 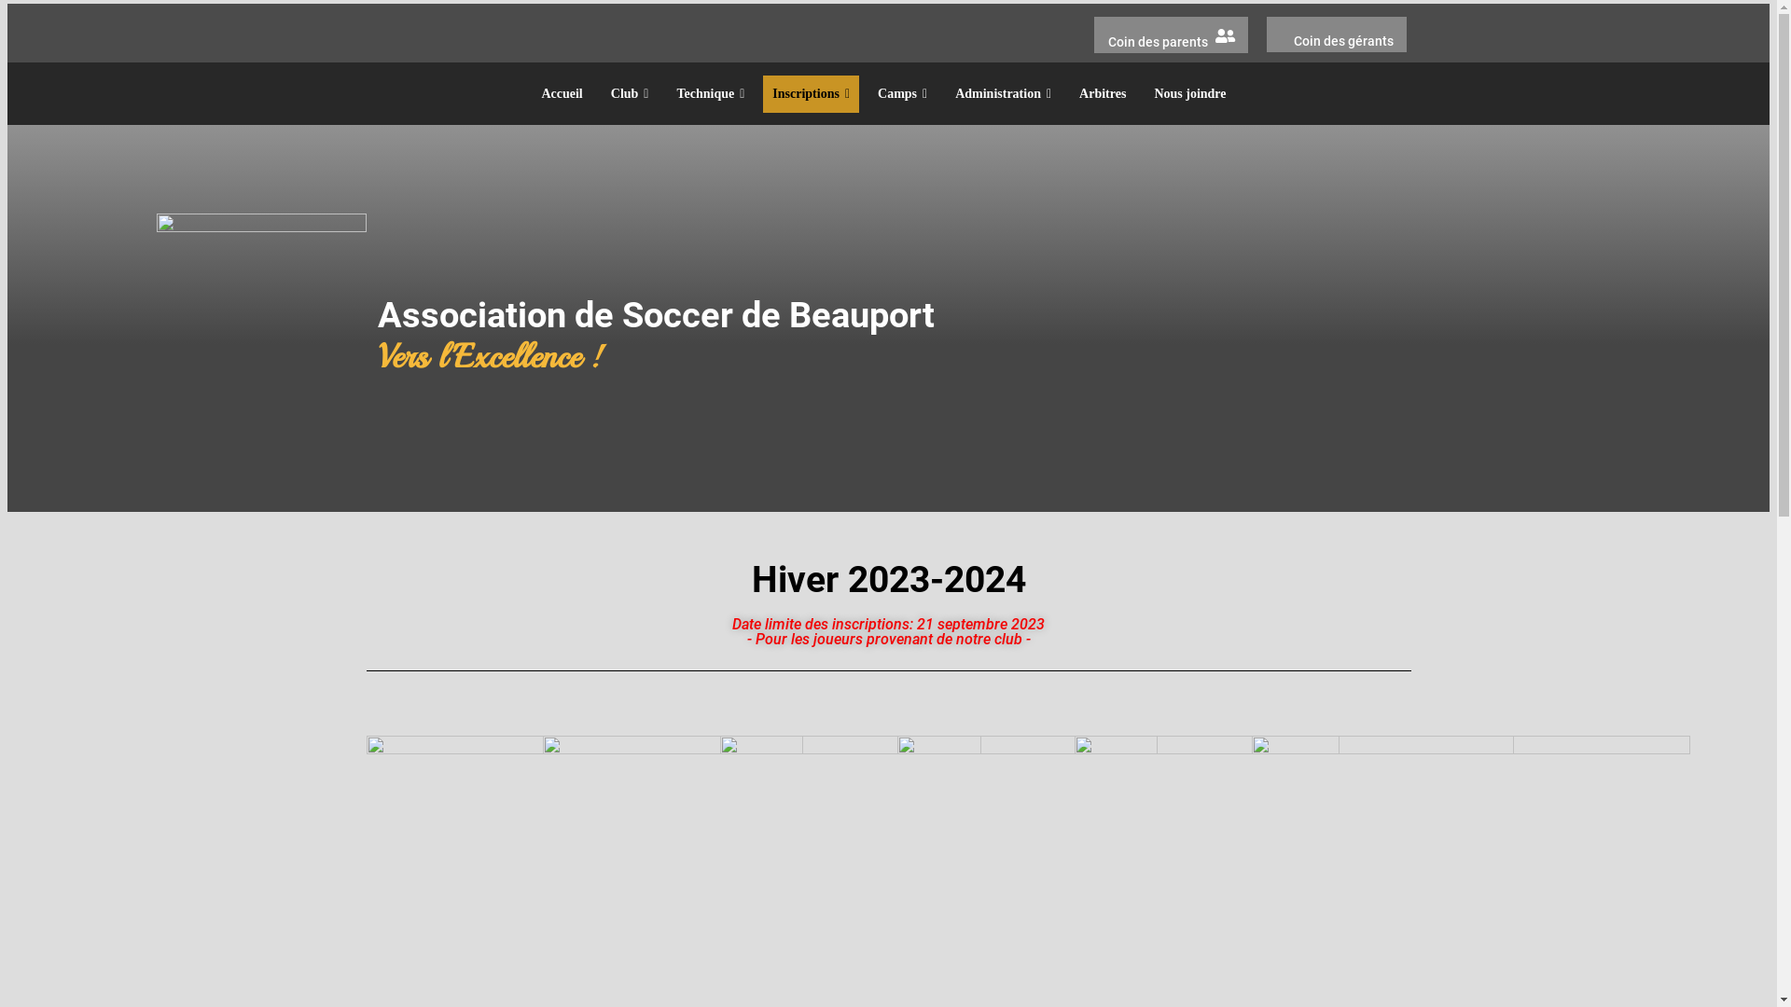 What do you see at coordinates (1103, 94) in the screenshot?
I see `Arbitres` at bounding box center [1103, 94].